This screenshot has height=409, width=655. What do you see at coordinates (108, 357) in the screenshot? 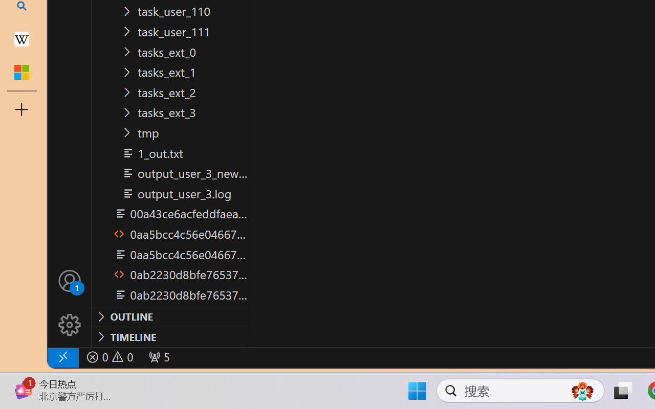
I see `No Problems` at bounding box center [108, 357].